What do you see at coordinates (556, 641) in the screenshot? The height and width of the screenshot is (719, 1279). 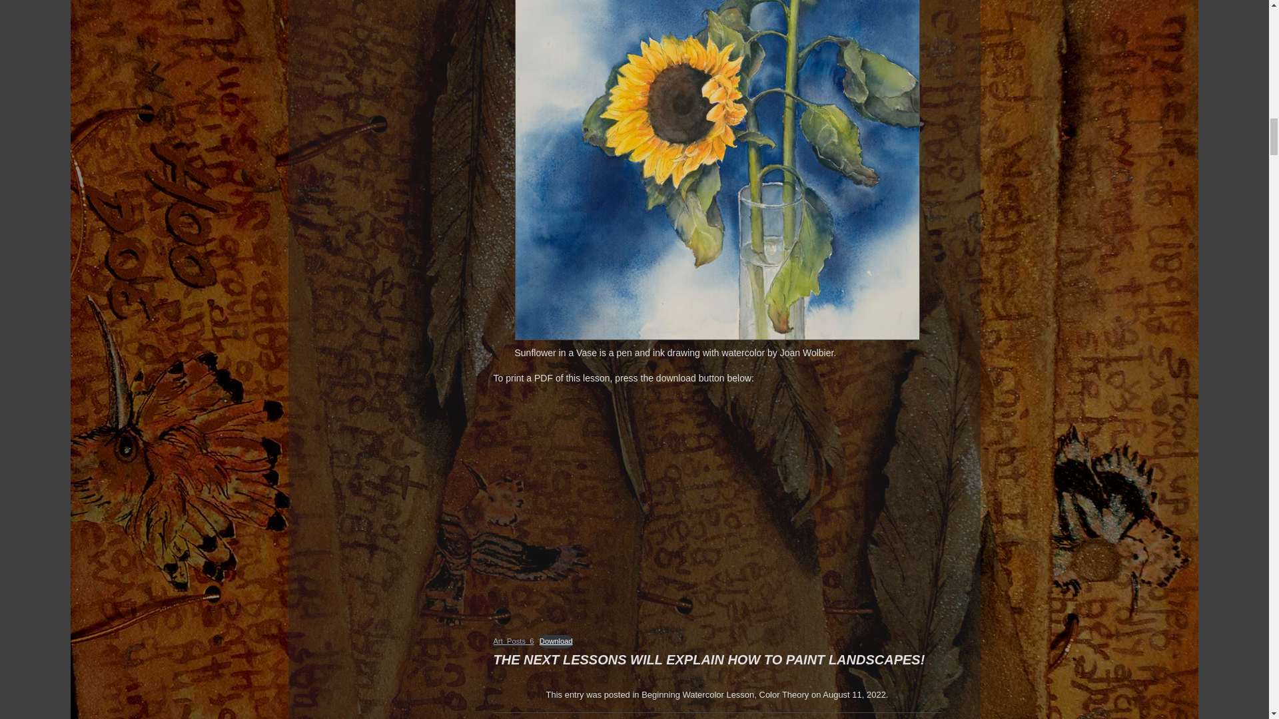 I see `Download` at bounding box center [556, 641].